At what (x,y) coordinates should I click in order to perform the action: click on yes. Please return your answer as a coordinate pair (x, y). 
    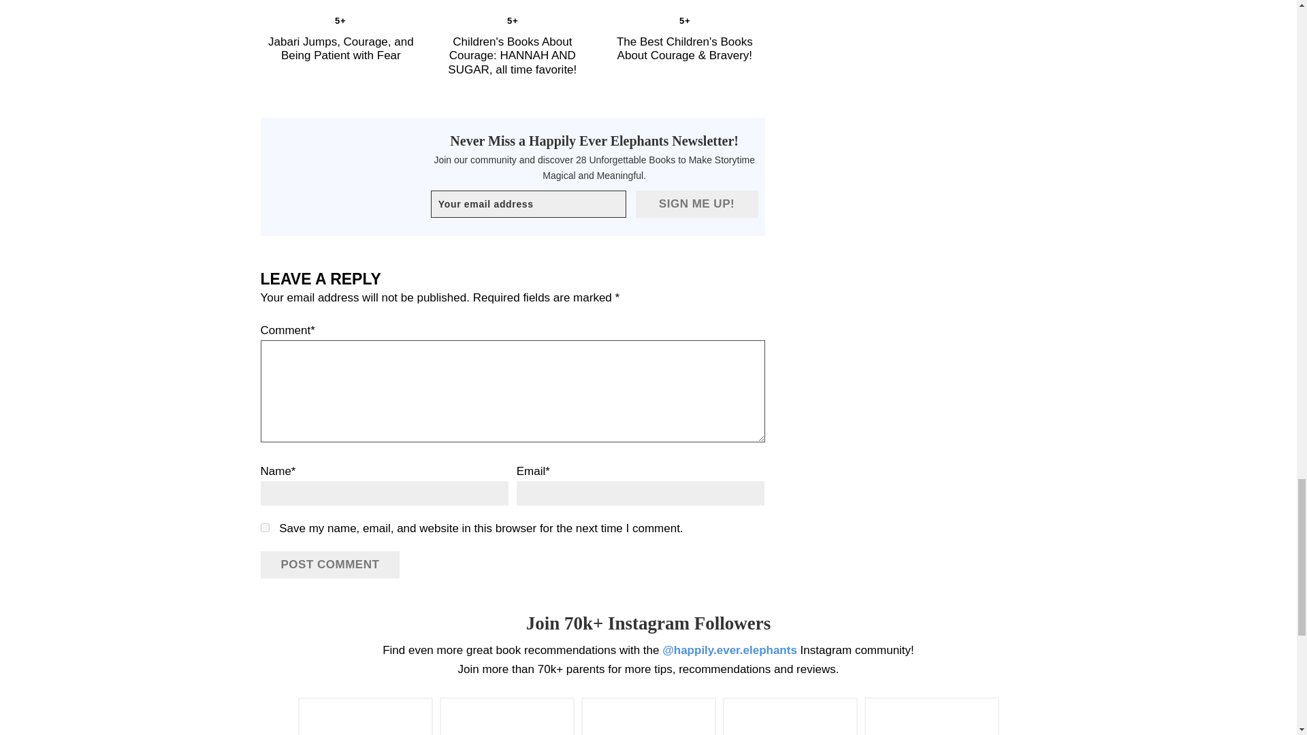
    Looking at the image, I should click on (264, 527).